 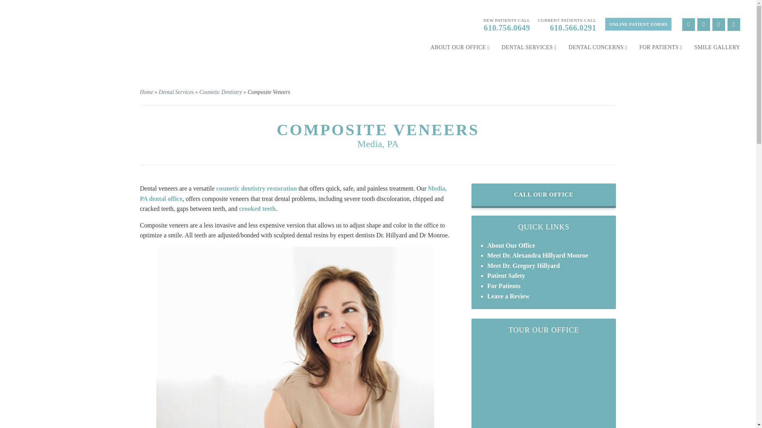 What do you see at coordinates (529, 48) in the screenshot?
I see `DENTAL SERVICES` at bounding box center [529, 48].